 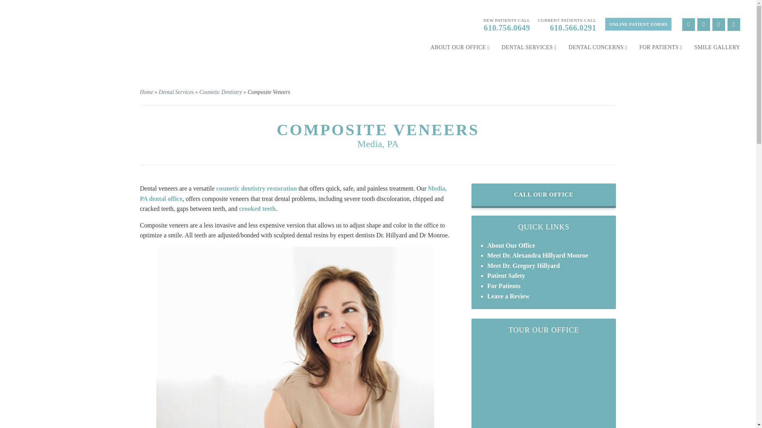 What do you see at coordinates (529, 48) in the screenshot?
I see `DENTAL SERVICES` at bounding box center [529, 48].